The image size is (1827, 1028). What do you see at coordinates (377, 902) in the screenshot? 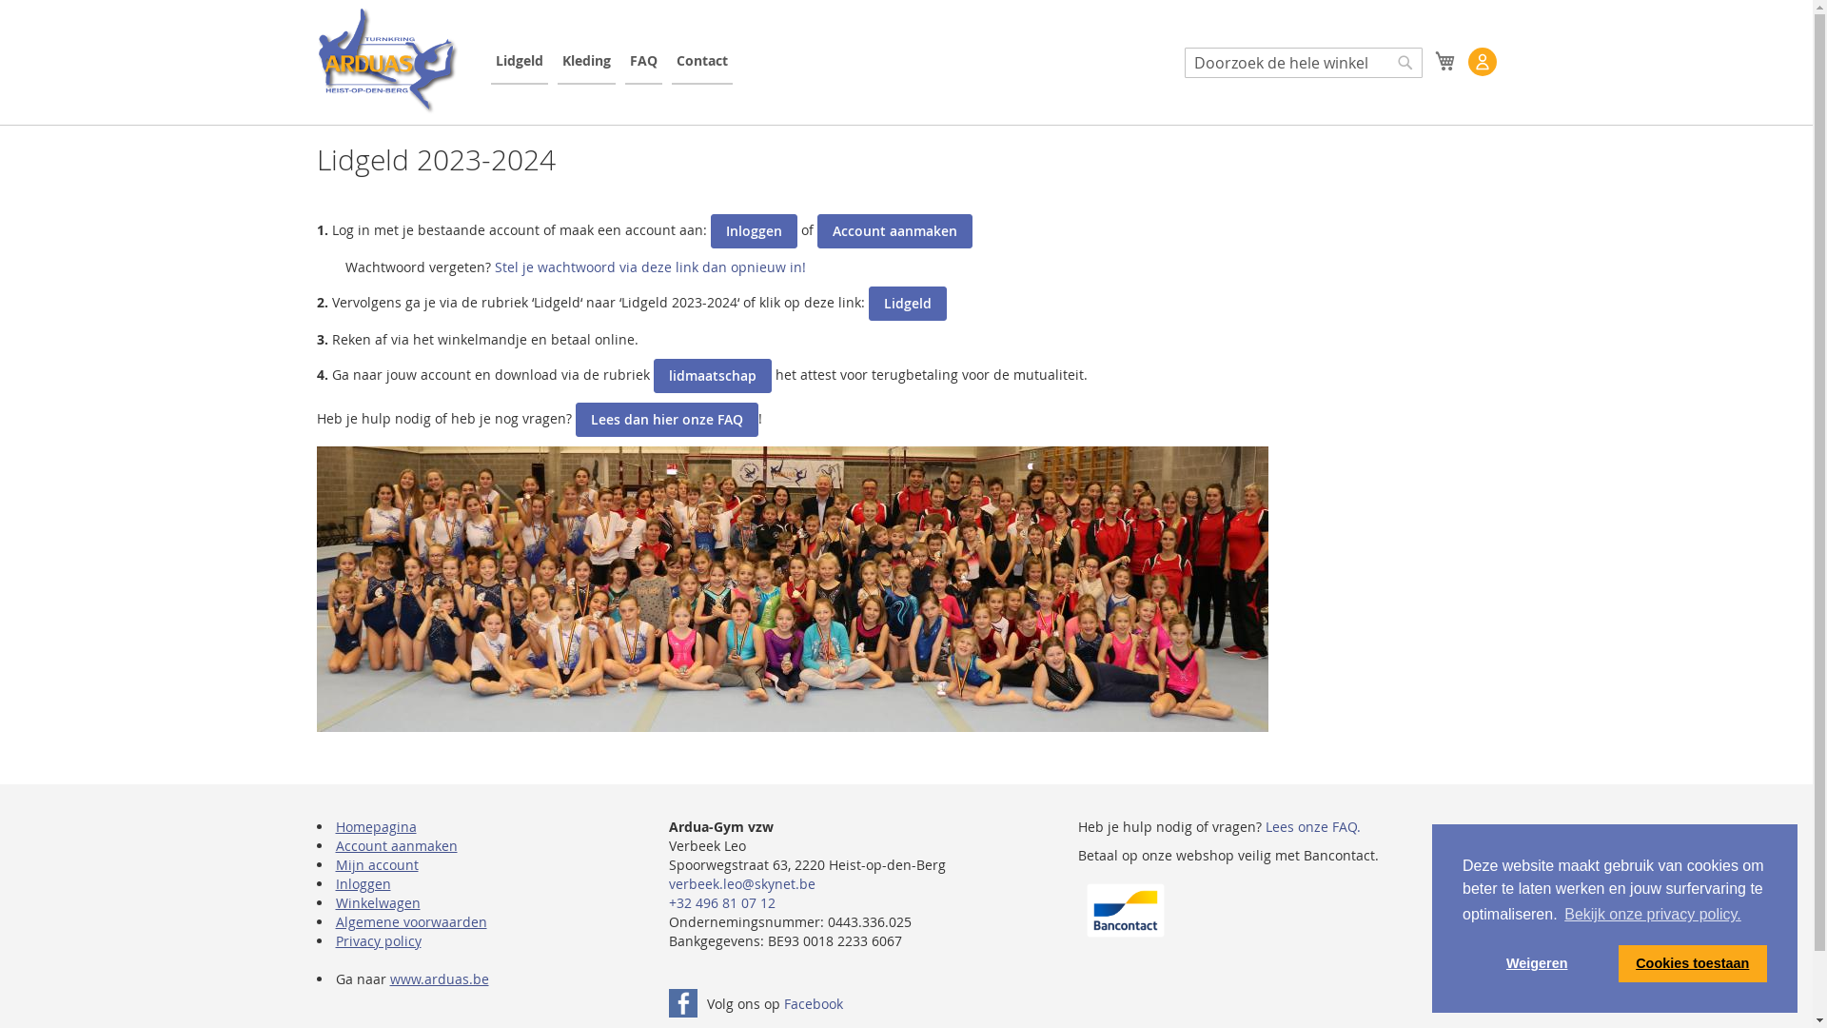
I see `Winkelwagen` at bounding box center [377, 902].